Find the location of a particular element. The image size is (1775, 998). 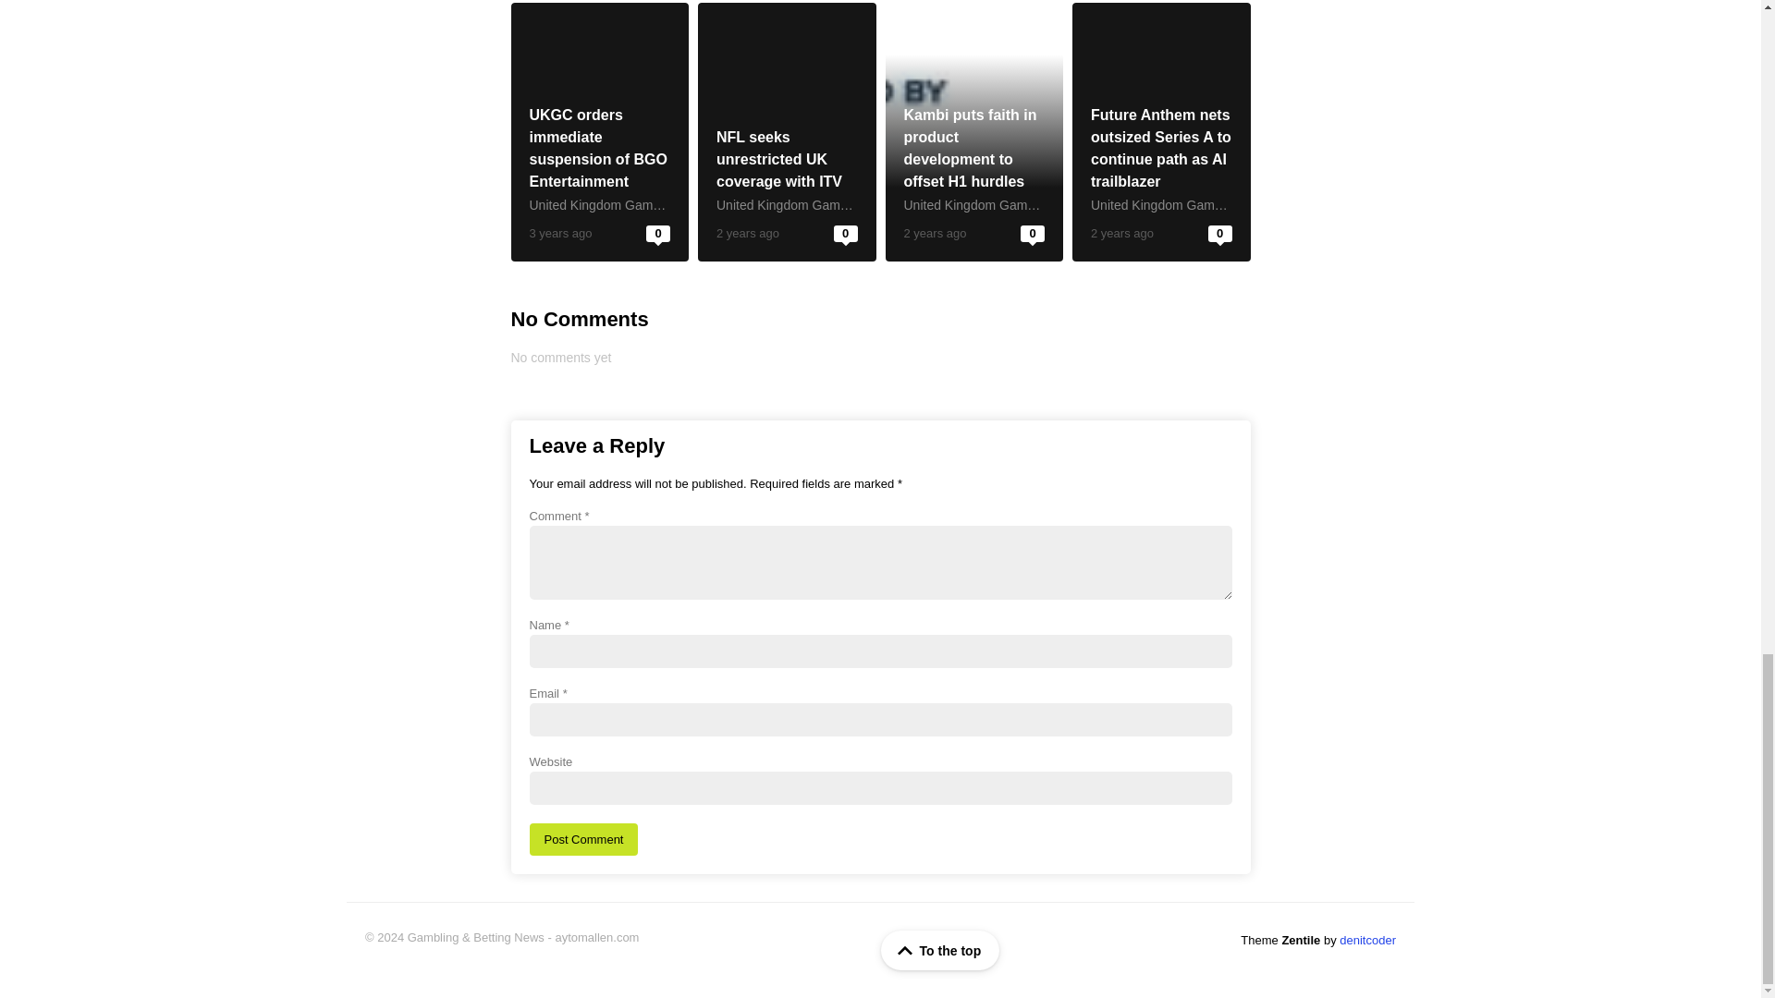

United Kingdom Gambling Commission is located at coordinates (642, 205).